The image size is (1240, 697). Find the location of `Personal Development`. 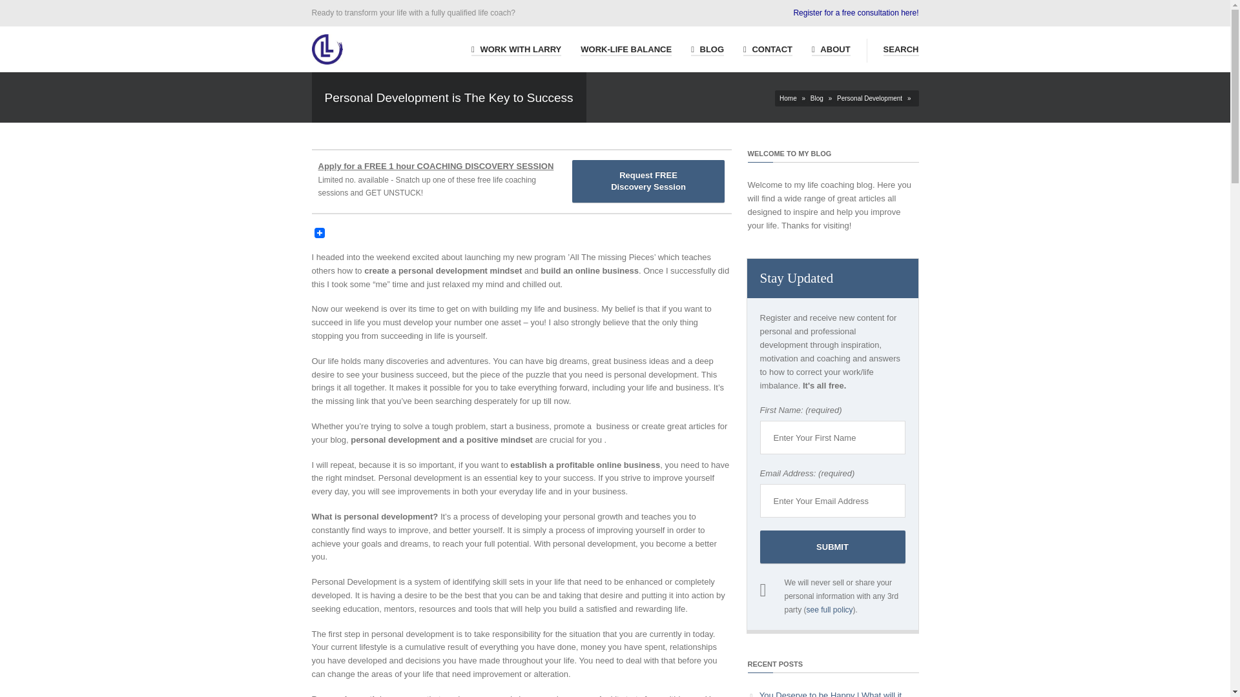

Personal Development is located at coordinates (707, 48).